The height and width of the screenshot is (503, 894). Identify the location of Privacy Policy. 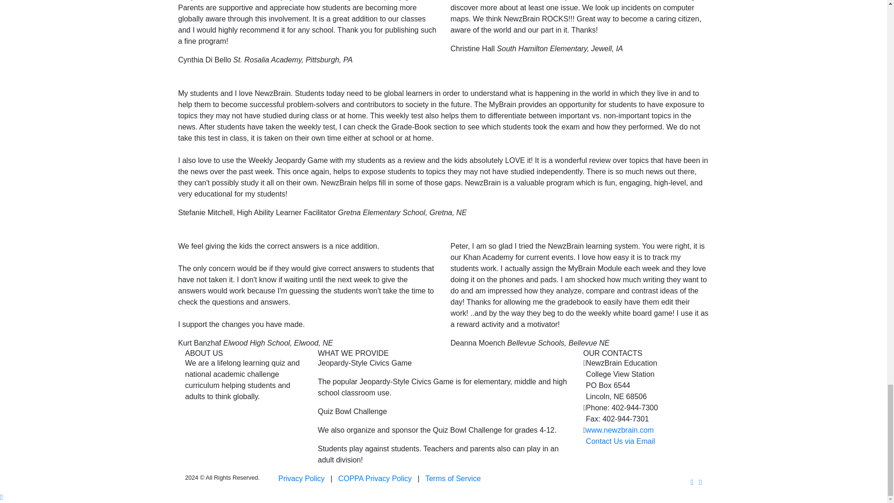
(302, 478).